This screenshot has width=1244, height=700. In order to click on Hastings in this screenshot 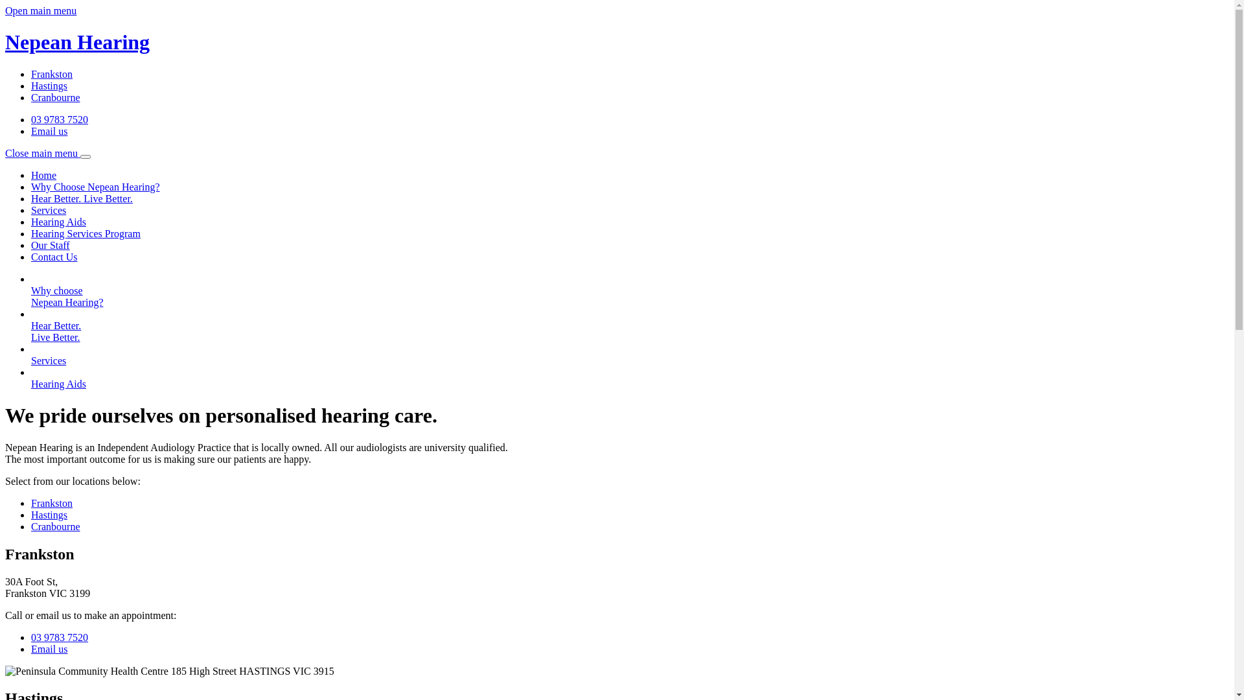, I will do `click(49, 86)`.